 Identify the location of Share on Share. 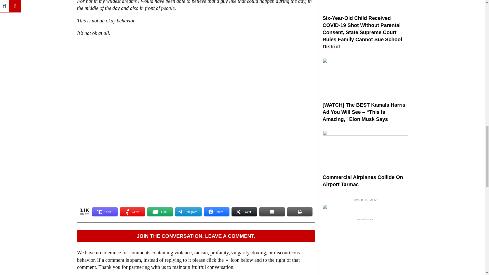
(216, 212).